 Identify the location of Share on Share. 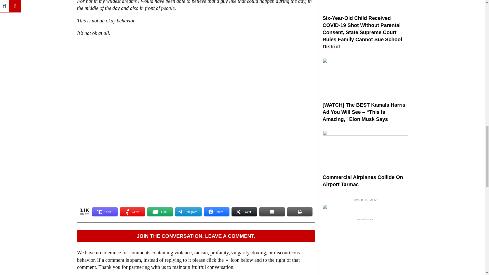
(216, 212).